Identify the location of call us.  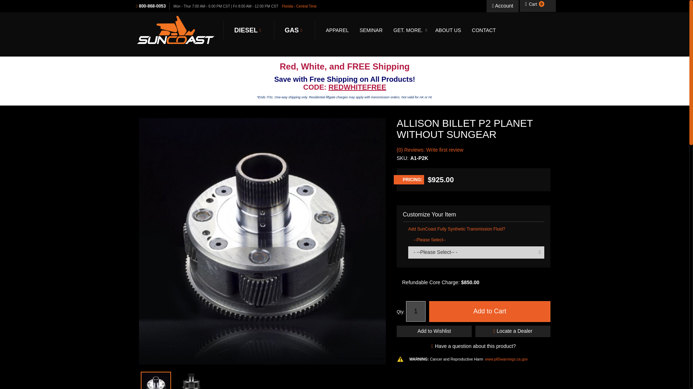
(153, 6).